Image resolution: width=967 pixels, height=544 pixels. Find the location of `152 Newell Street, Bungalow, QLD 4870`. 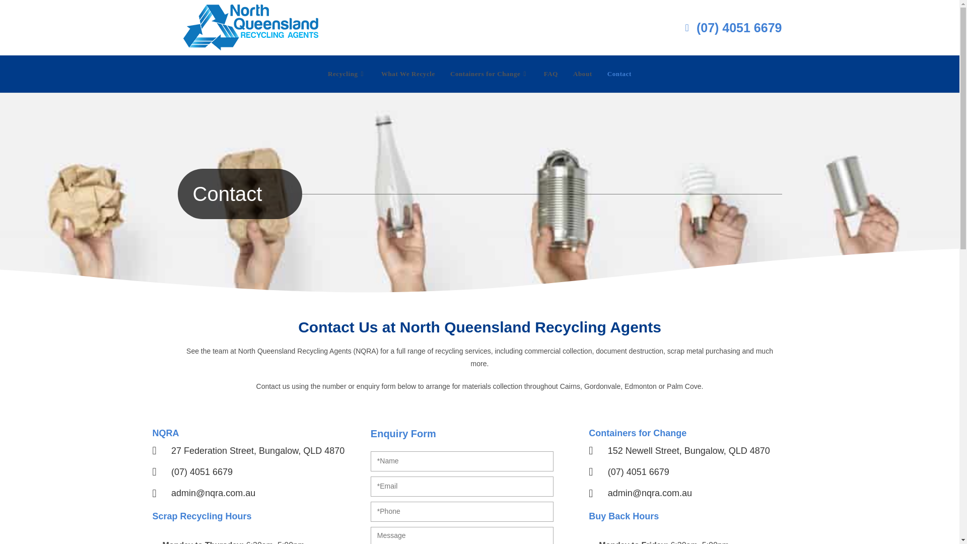

152 Newell Street, Bungalow, QLD 4870 is located at coordinates (698, 451).